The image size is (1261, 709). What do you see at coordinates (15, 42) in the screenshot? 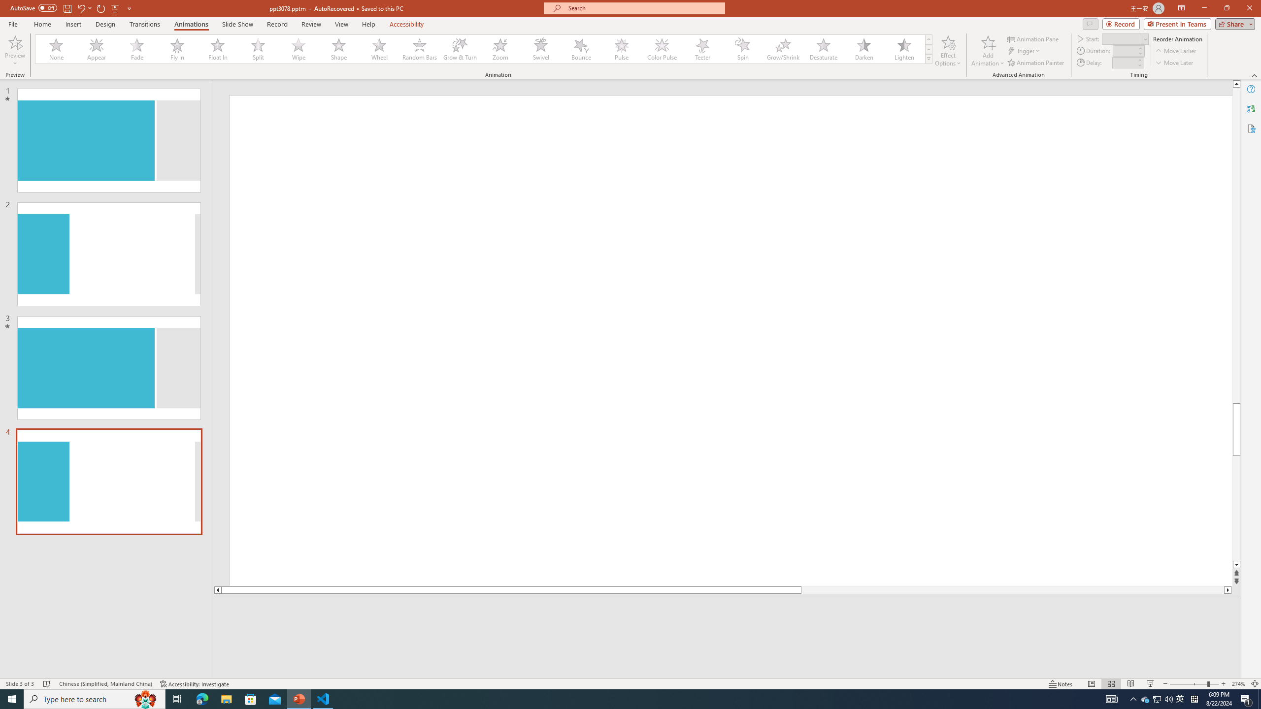
I see `Preview` at bounding box center [15, 42].